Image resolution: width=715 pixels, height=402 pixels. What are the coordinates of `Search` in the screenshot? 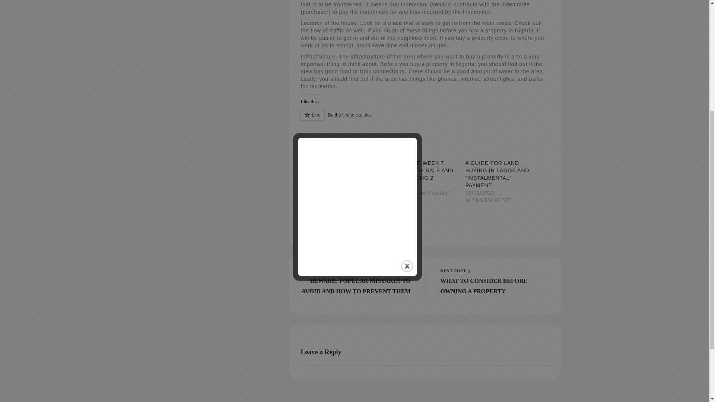 It's located at (425, 118).